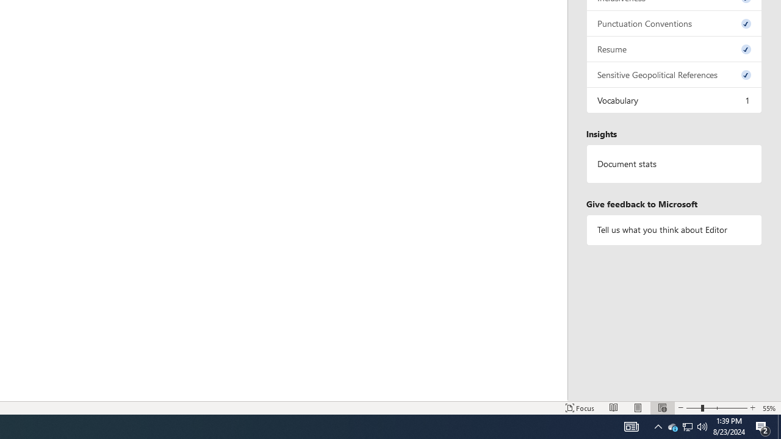  Describe the element at coordinates (674, 164) in the screenshot. I see `Document statistics` at that location.